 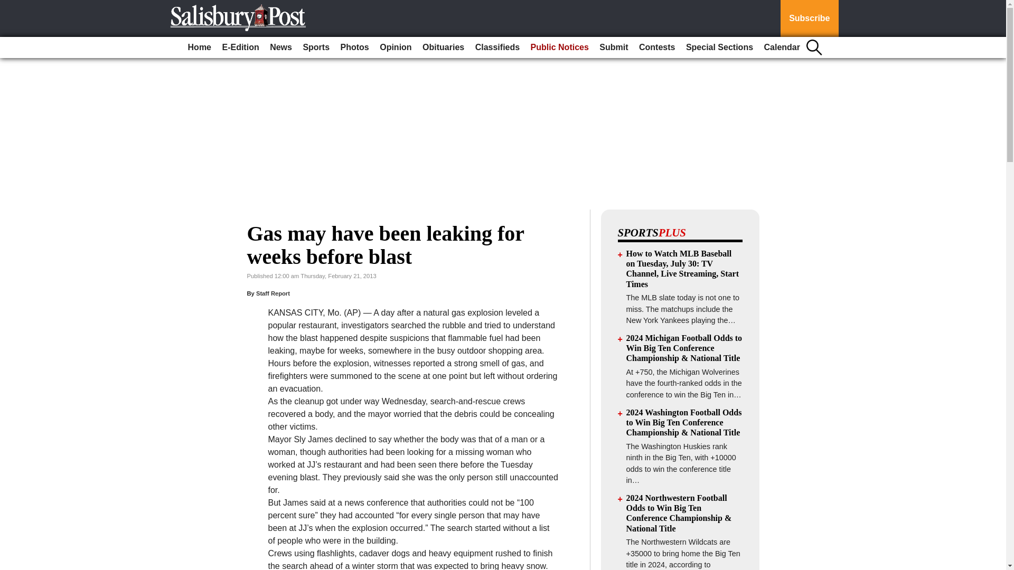 What do you see at coordinates (281, 47) in the screenshot?
I see `News` at bounding box center [281, 47].